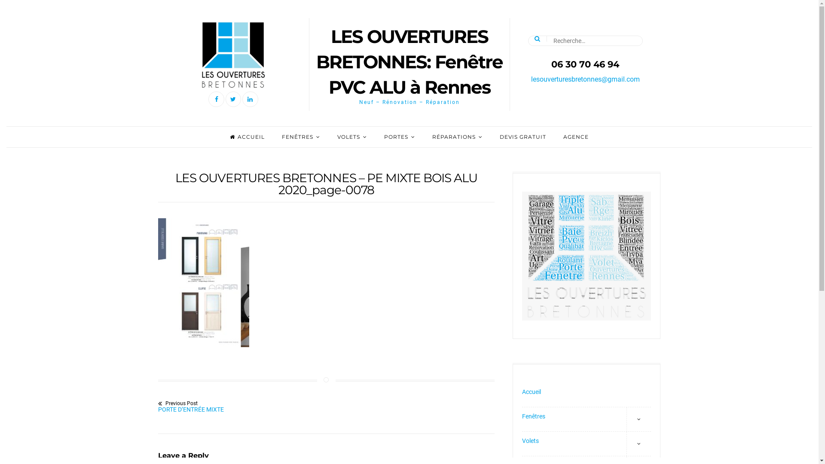 Image resolution: width=825 pixels, height=464 pixels. Describe the element at coordinates (587, 444) in the screenshot. I see `Volets` at that location.